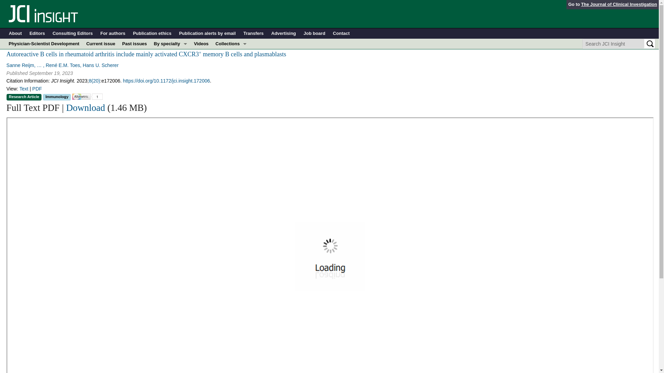 The image size is (664, 373). I want to click on Physician-Scientist Development, so click(44, 44).